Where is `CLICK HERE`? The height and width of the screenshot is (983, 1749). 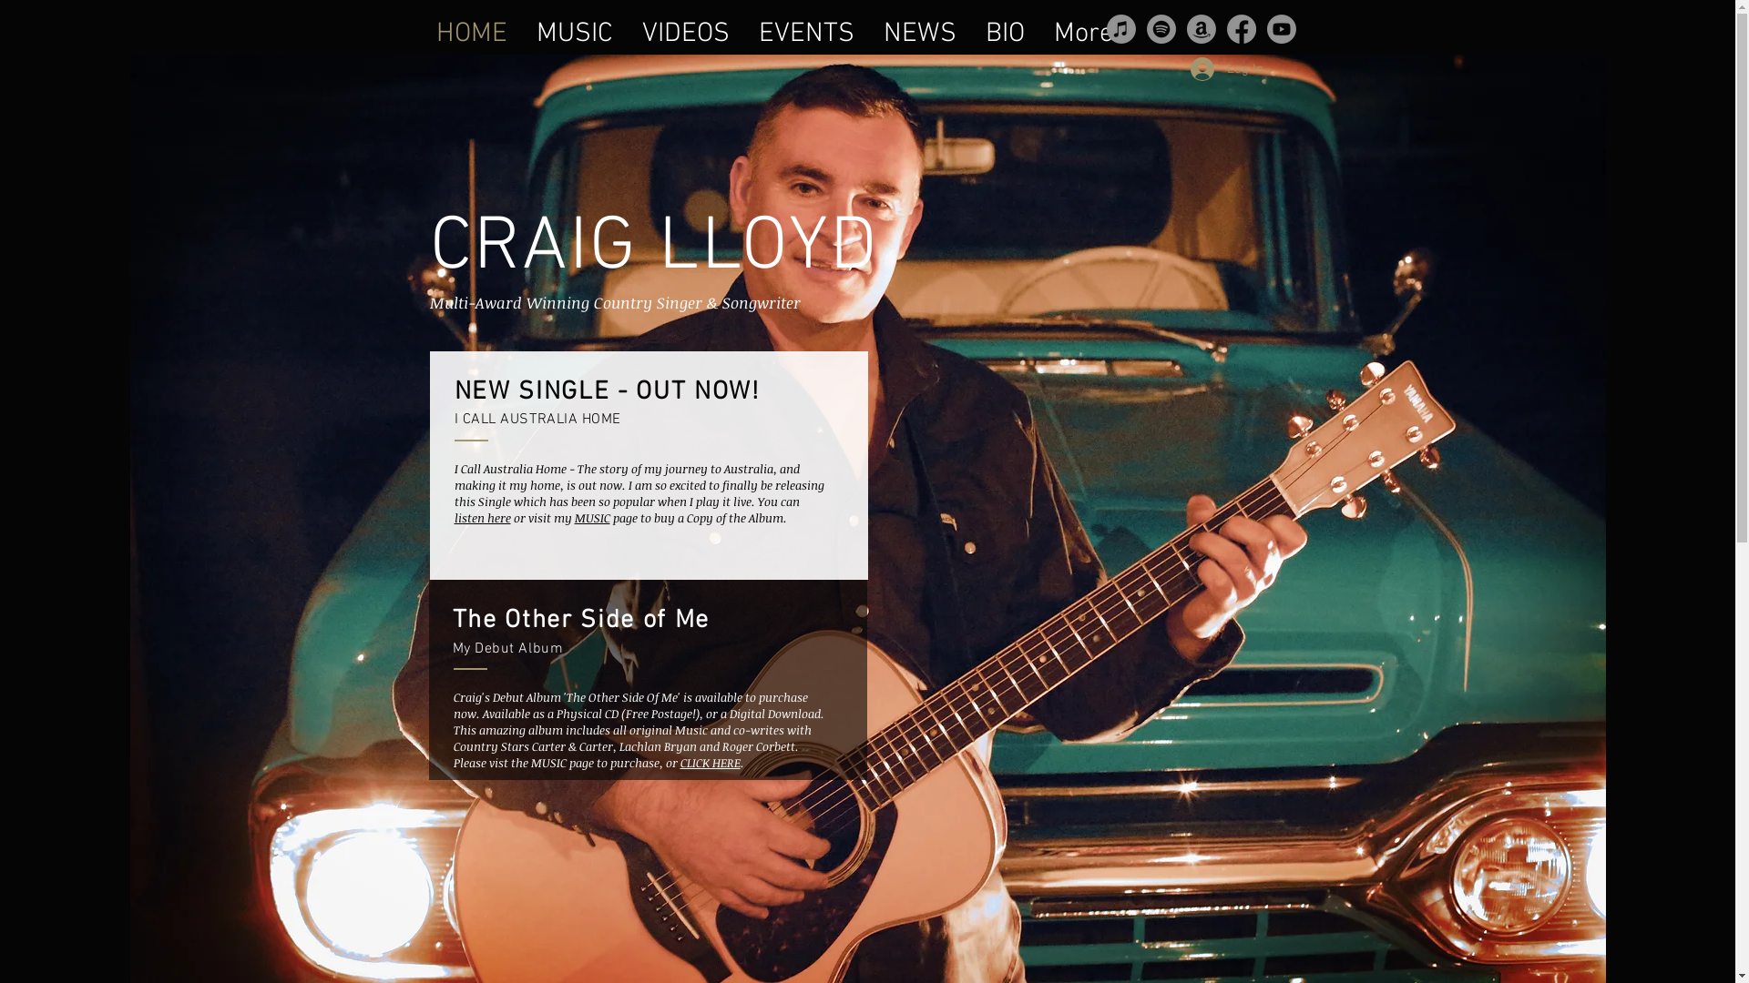
CLICK HERE is located at coordinates (710, 763).